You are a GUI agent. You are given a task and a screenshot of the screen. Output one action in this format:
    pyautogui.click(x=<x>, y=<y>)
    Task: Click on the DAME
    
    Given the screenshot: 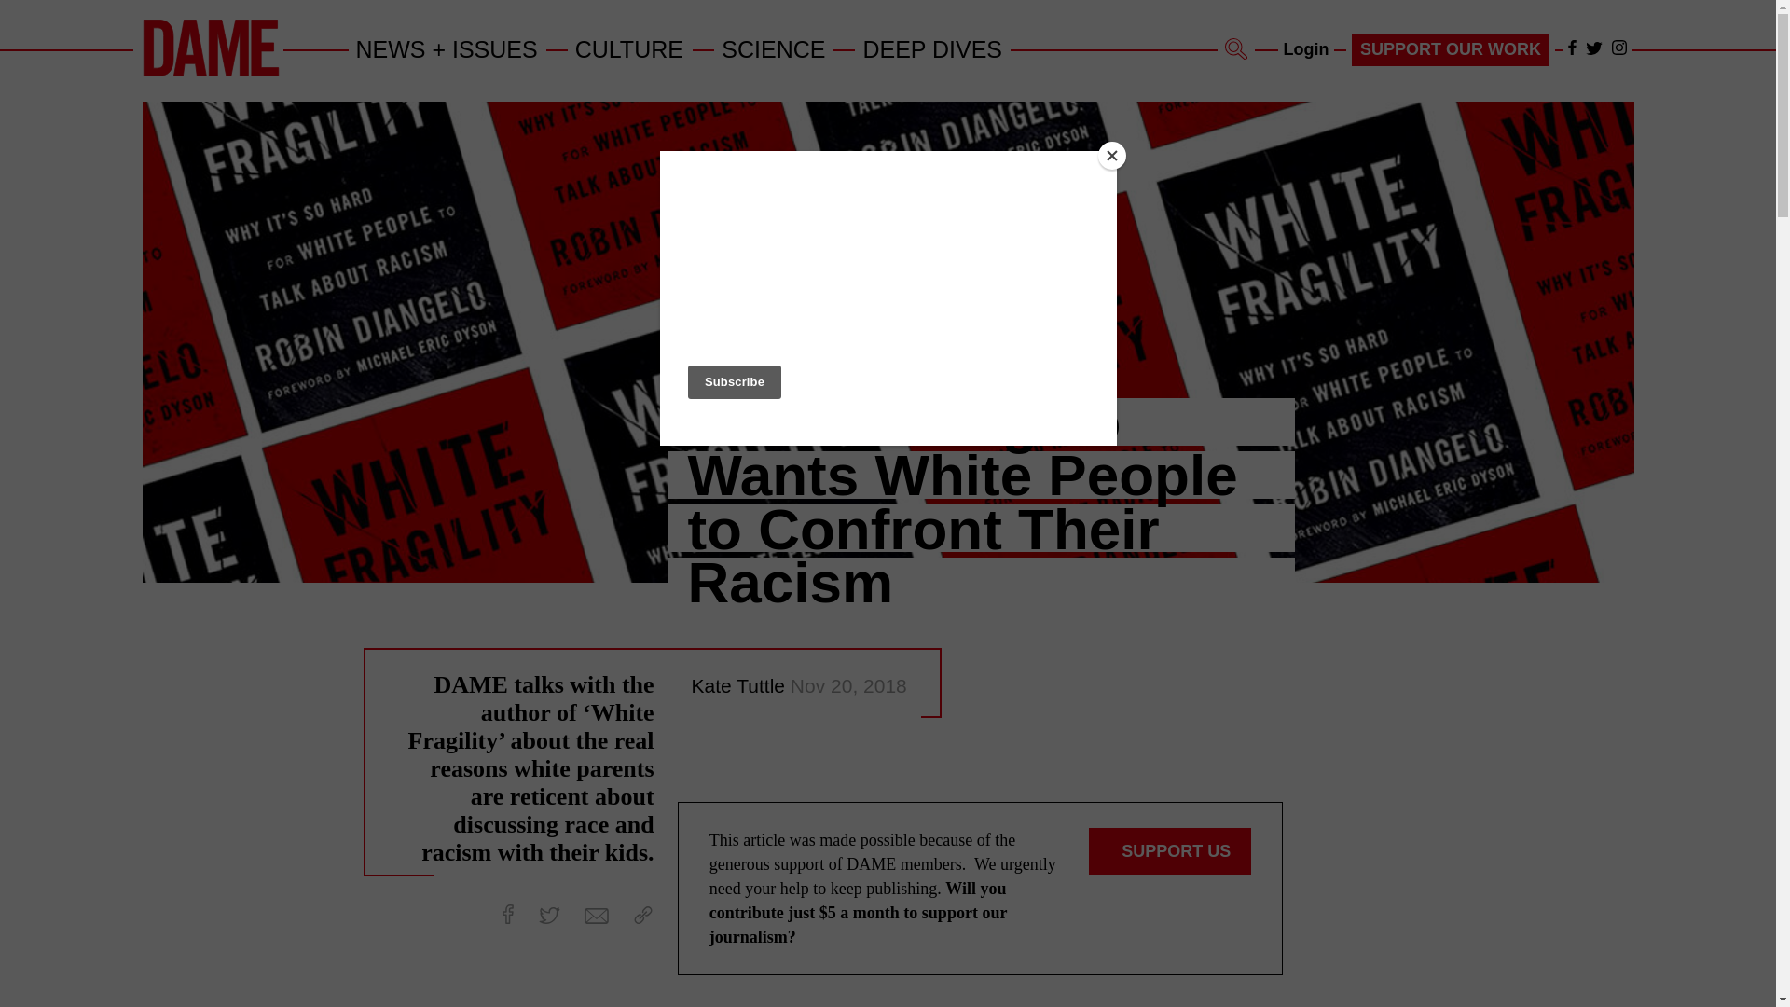 What is the action you would take?
    pyautogui.click(x=210, y=73)
    